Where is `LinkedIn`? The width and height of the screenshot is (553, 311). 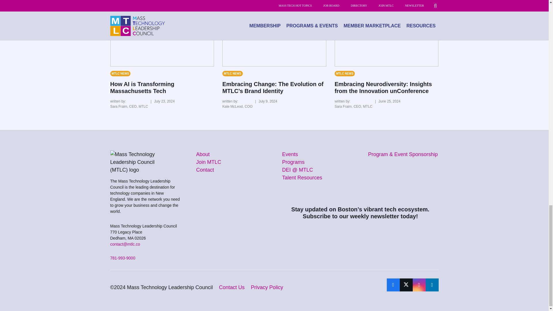
LinkedIn is located at coordinates (432, 285).